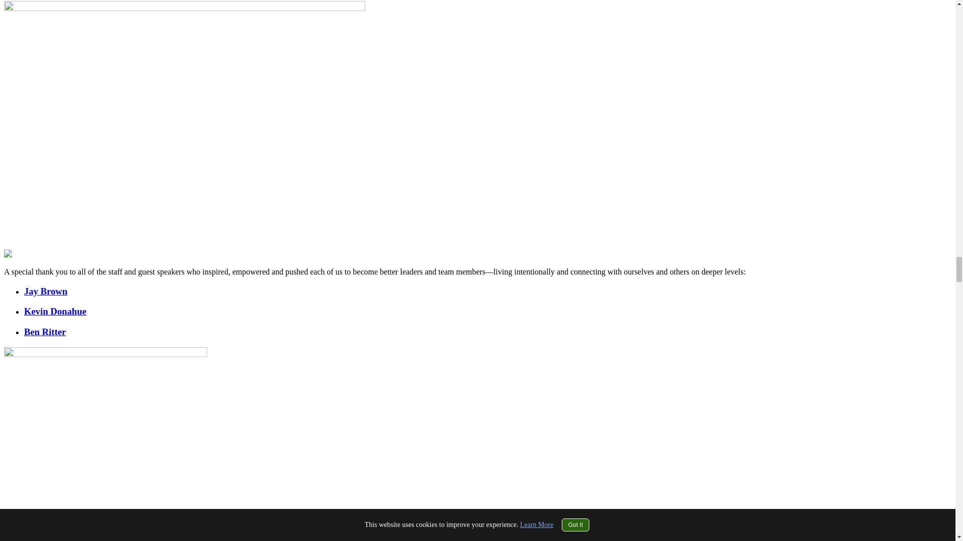 The image size is (963, 541). Describe the element at coordinates (45, 332) in the screenshot. I see `Ben Ritter` at that location.